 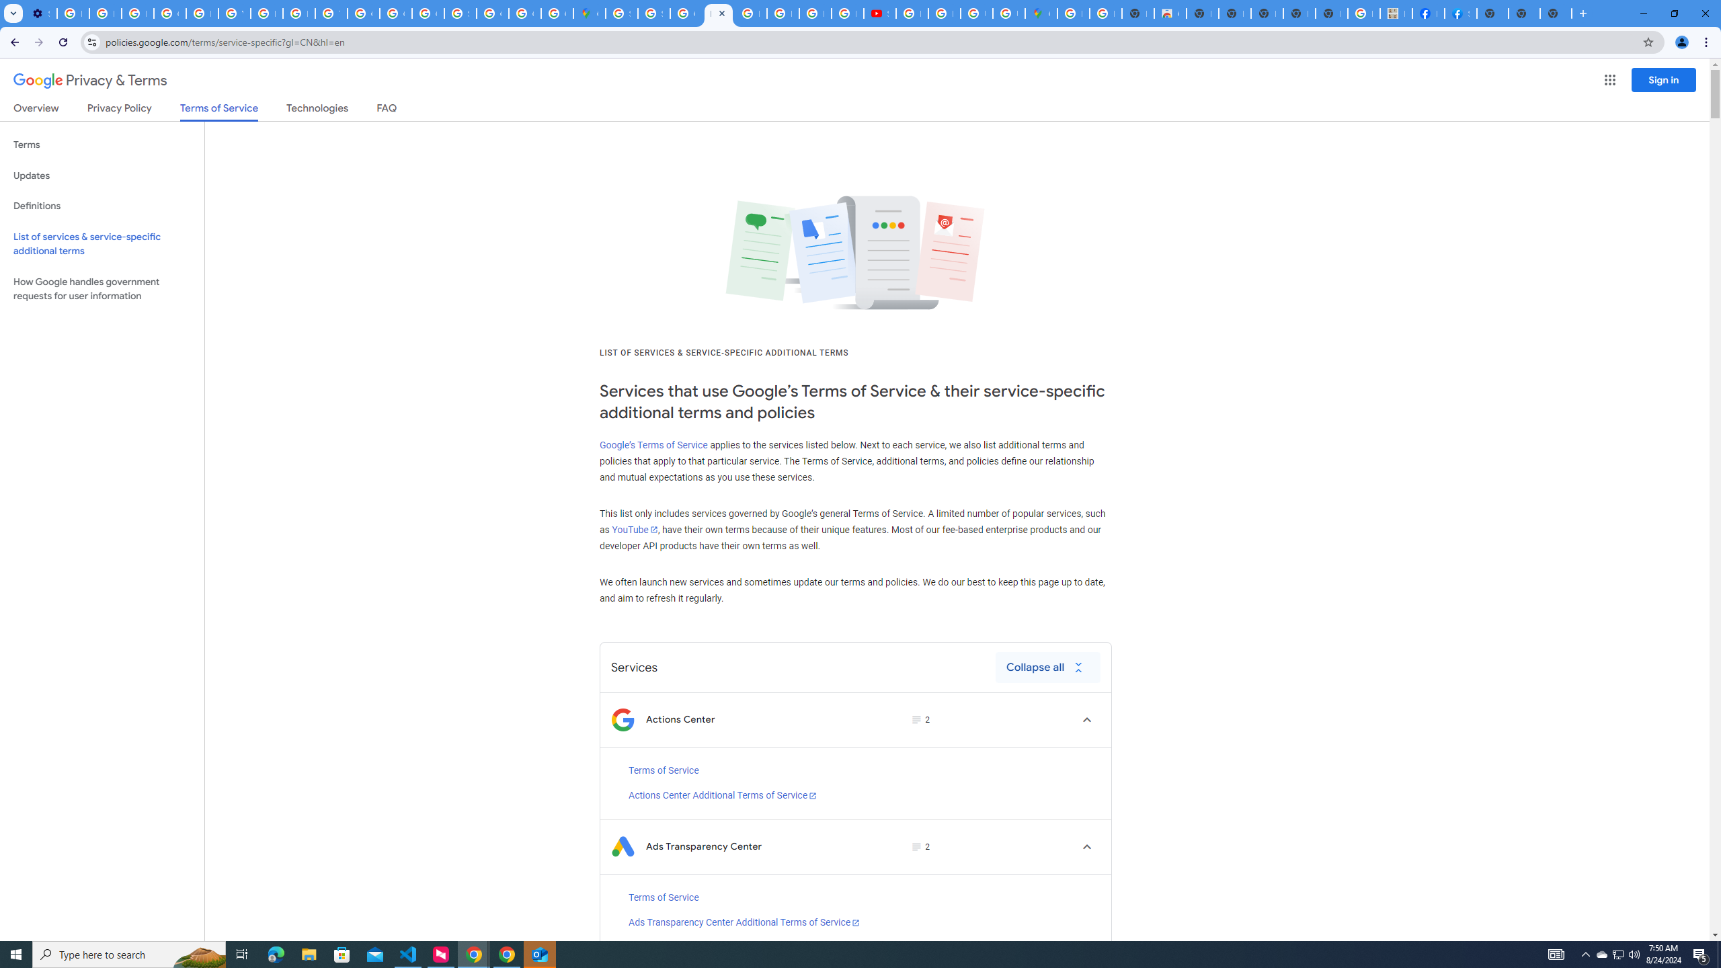 What do you see at coordinates (234, 13) in the screenshot?
I see `YouTube` at bounding box center [234, 13].